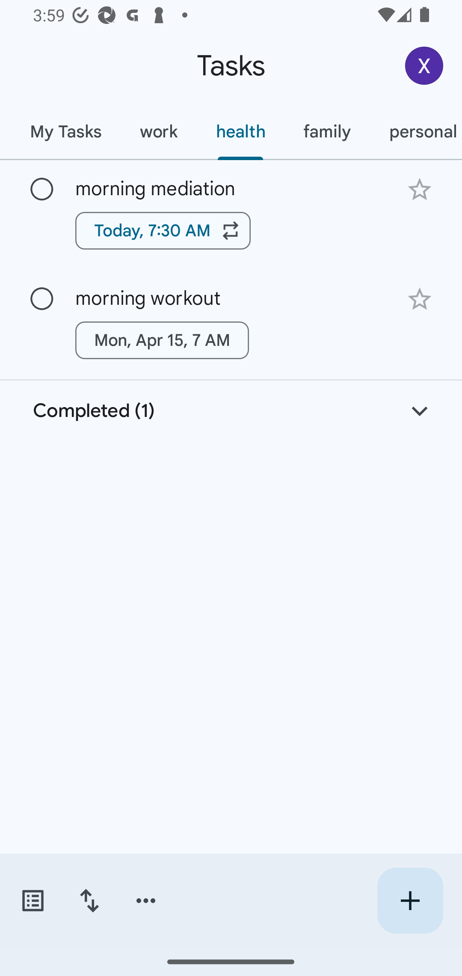 The height and width of the screenshot is (976, 462). Describe the element at coordinates (231, 411) in the screenshot. I see `Completed (1)` at that location.